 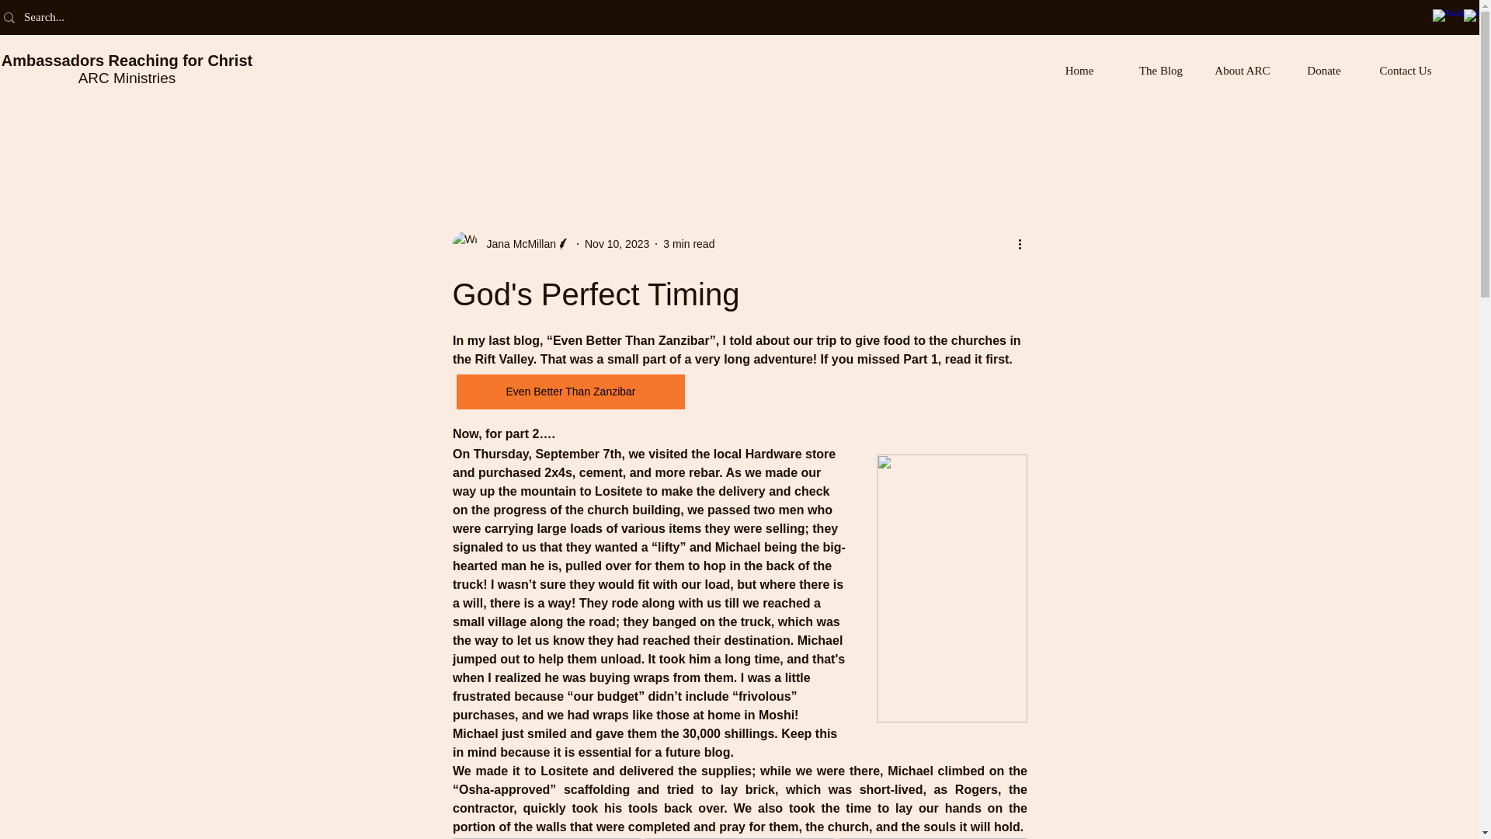 What do you see at coordinates (1406, 71) in the screenshot?
I see `Contact Us` at bounding box center [1406, 71].